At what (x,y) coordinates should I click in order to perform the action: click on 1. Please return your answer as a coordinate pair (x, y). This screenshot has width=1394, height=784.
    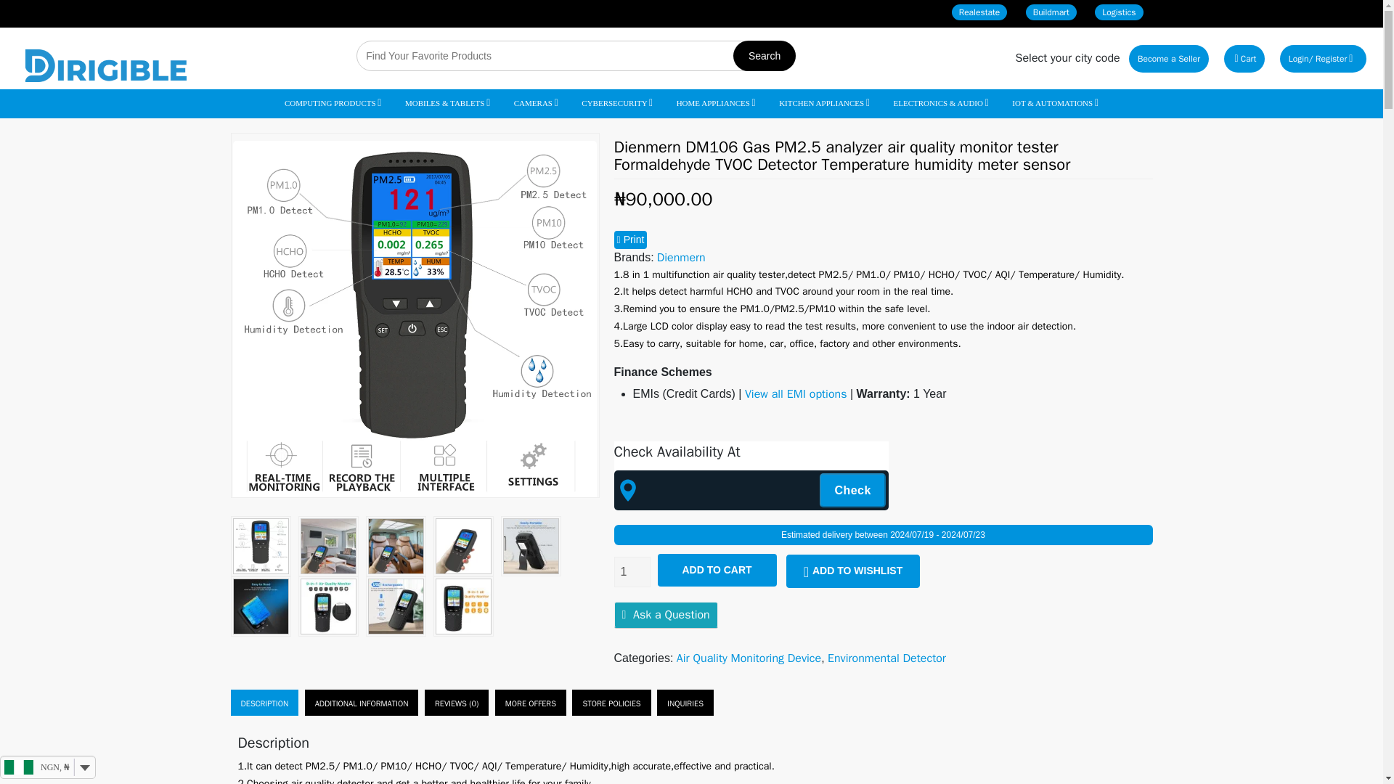
    Looking at the image, I should click on (632, 571).